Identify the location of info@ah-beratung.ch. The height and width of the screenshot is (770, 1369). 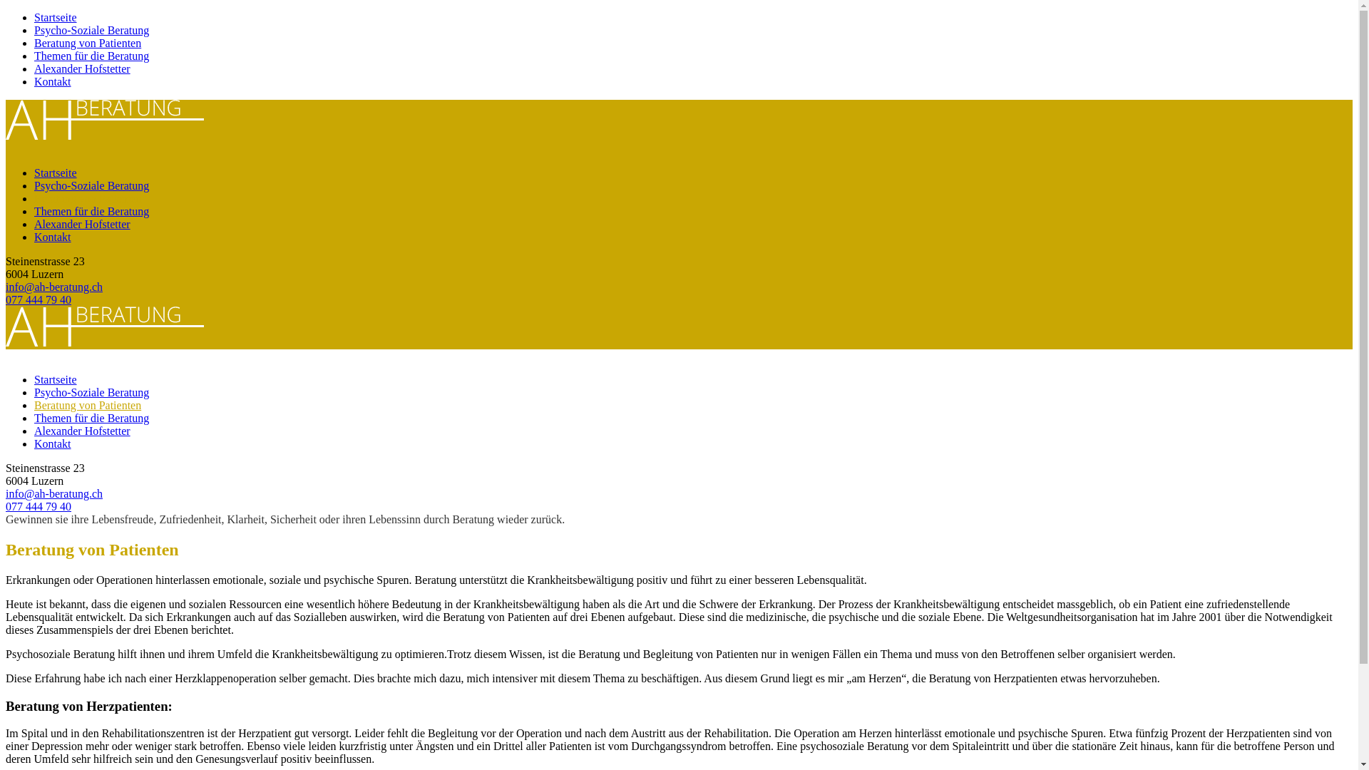
(54, 493).